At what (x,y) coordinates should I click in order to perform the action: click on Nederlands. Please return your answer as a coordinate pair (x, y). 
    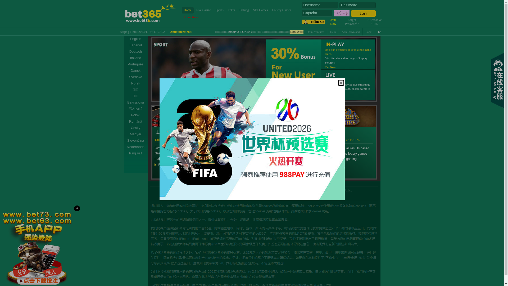
    Looking at the image, I should click on (136, 147).